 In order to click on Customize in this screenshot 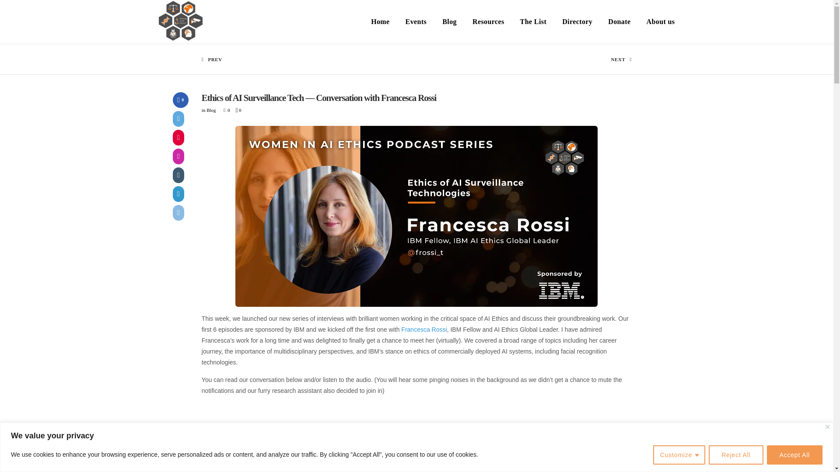, I will do `click(679, 455)`.